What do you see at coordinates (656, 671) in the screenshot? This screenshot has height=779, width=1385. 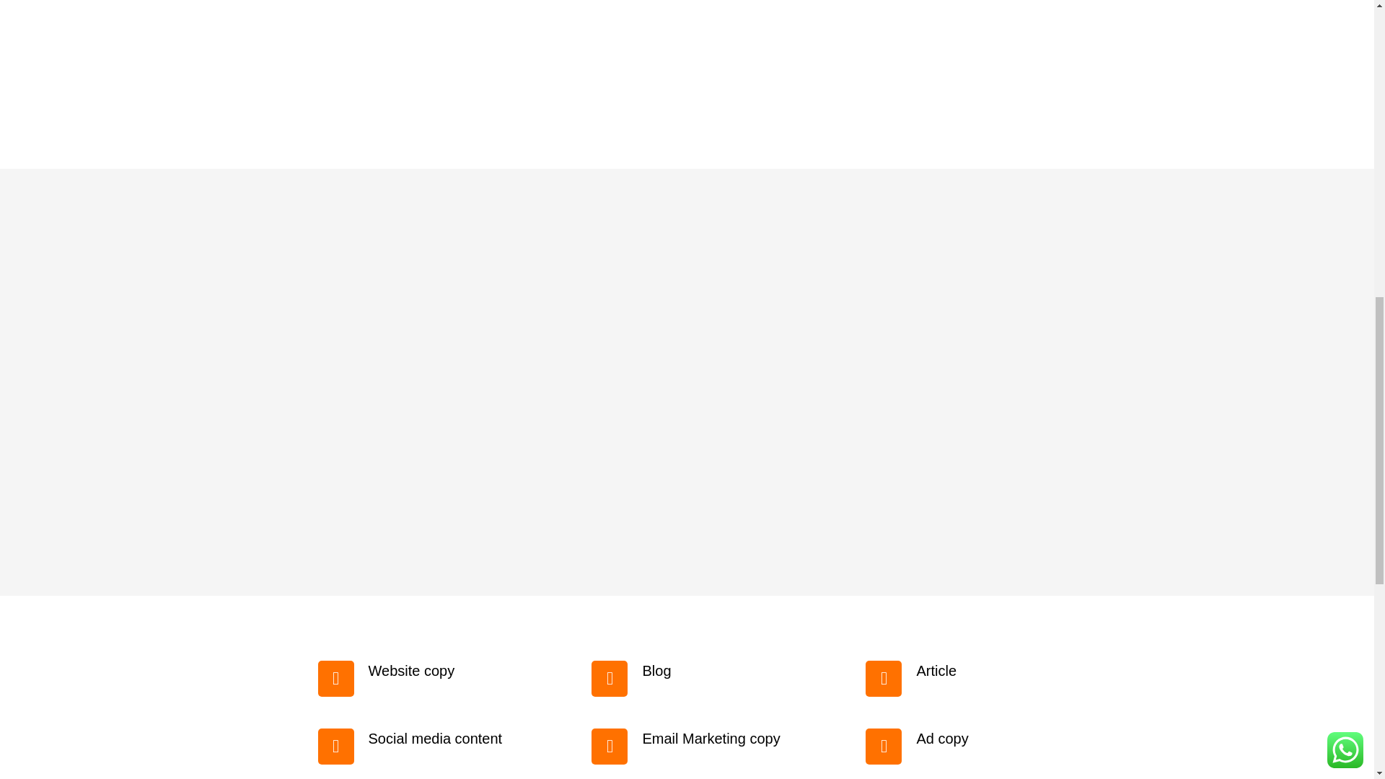 I see `Blog` at bounding box center [656, 671].